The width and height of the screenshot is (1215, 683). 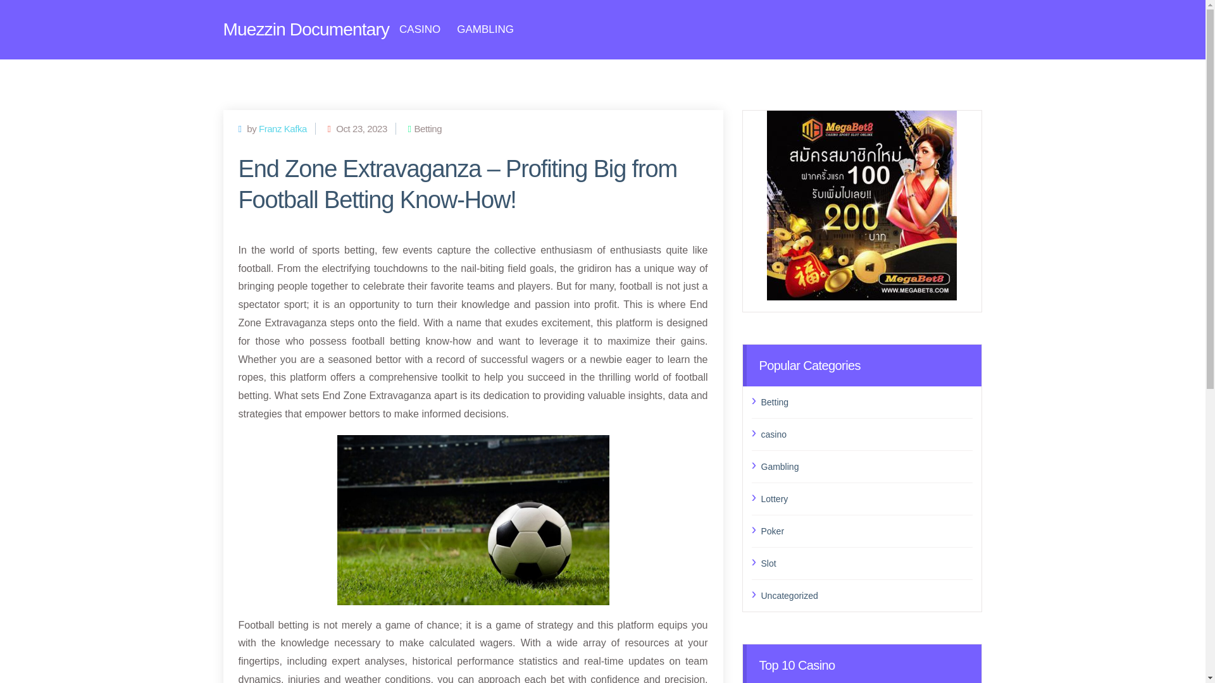 I want to click on CASINO, so click(x=420, y=29).